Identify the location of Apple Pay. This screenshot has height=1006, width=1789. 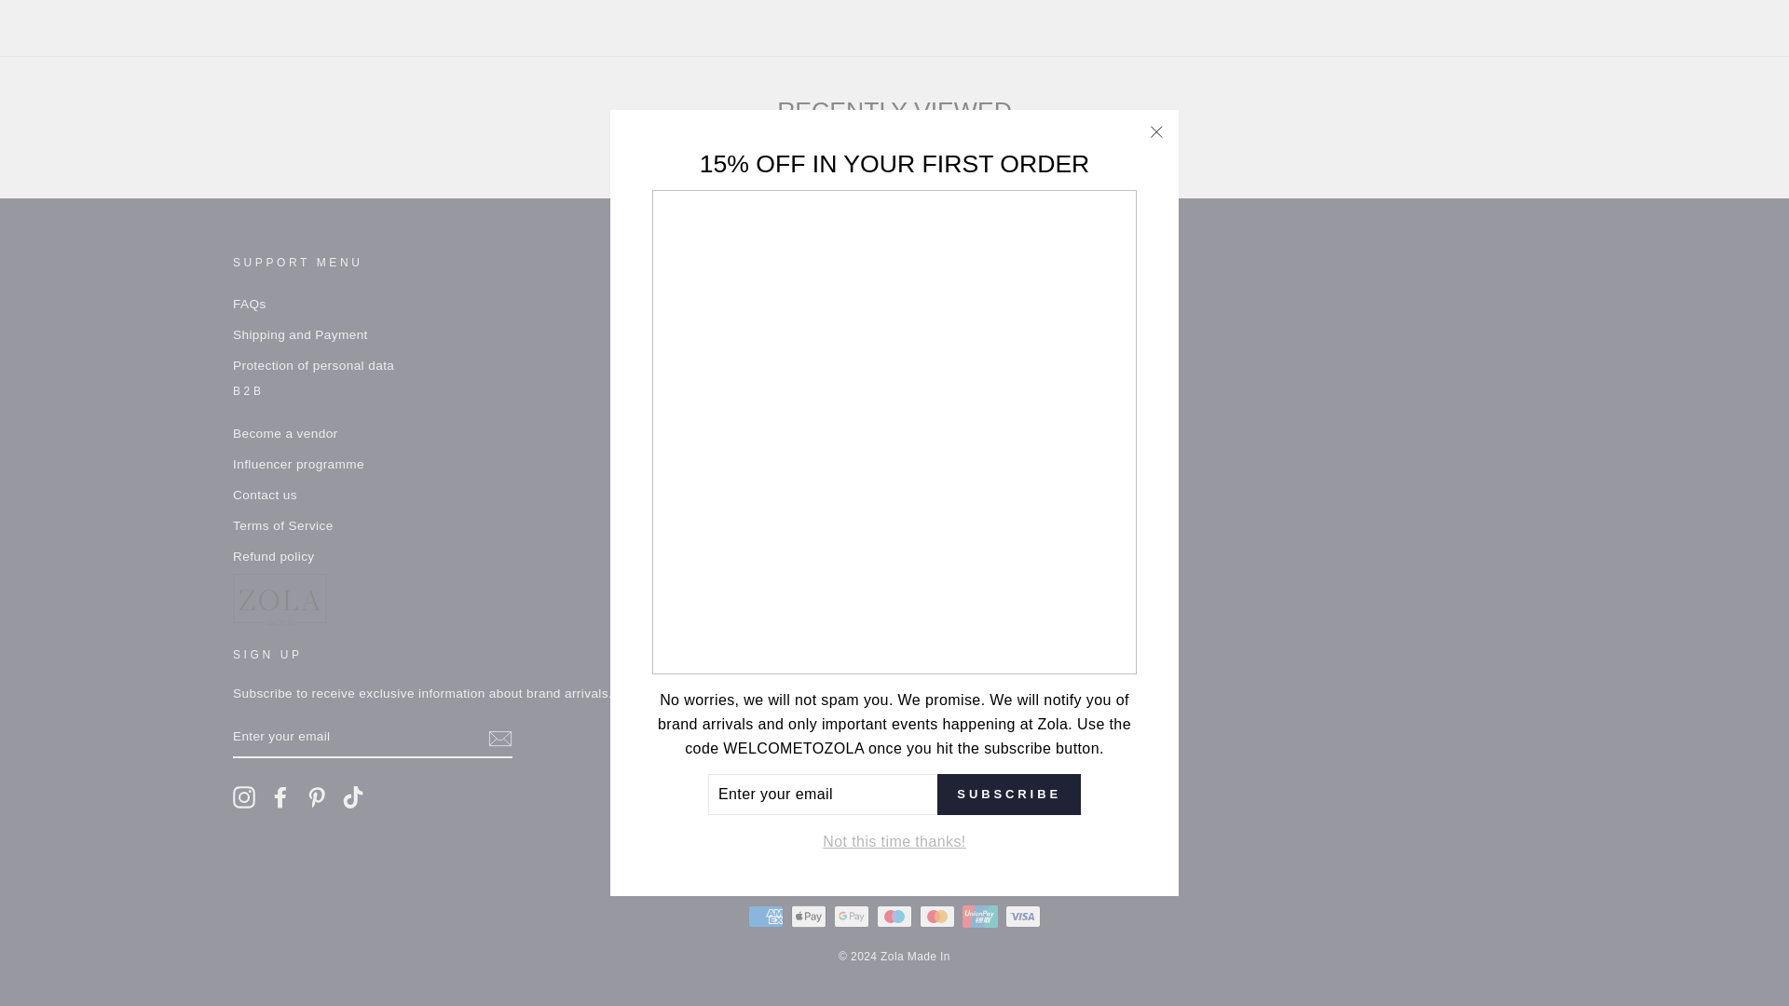
(809, 917).